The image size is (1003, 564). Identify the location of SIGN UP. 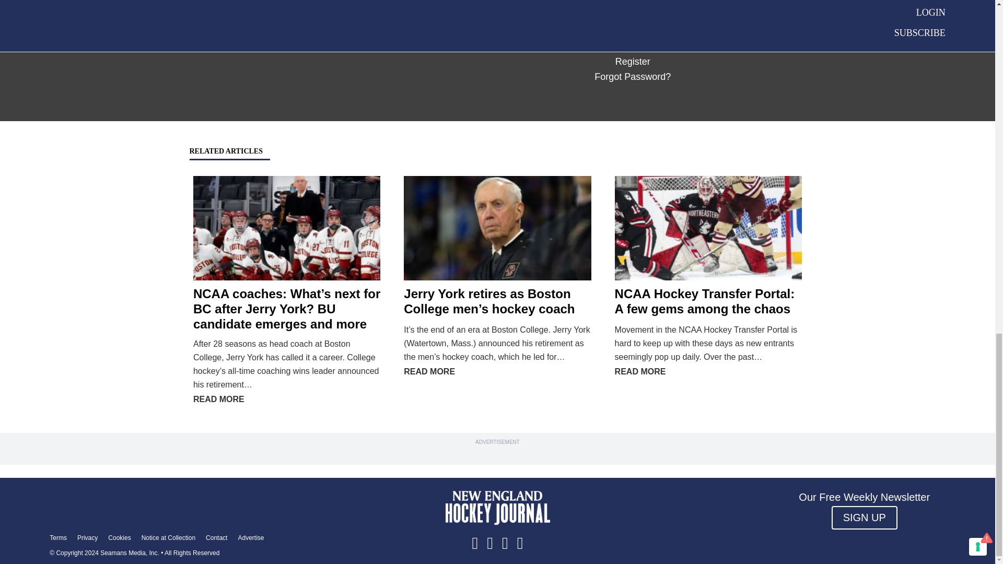
(864, 518).